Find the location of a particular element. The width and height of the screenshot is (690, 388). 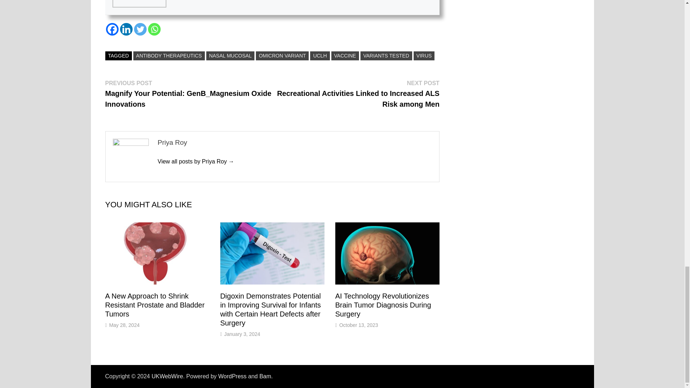

UKWebWire is located at coordinates (167, 376).